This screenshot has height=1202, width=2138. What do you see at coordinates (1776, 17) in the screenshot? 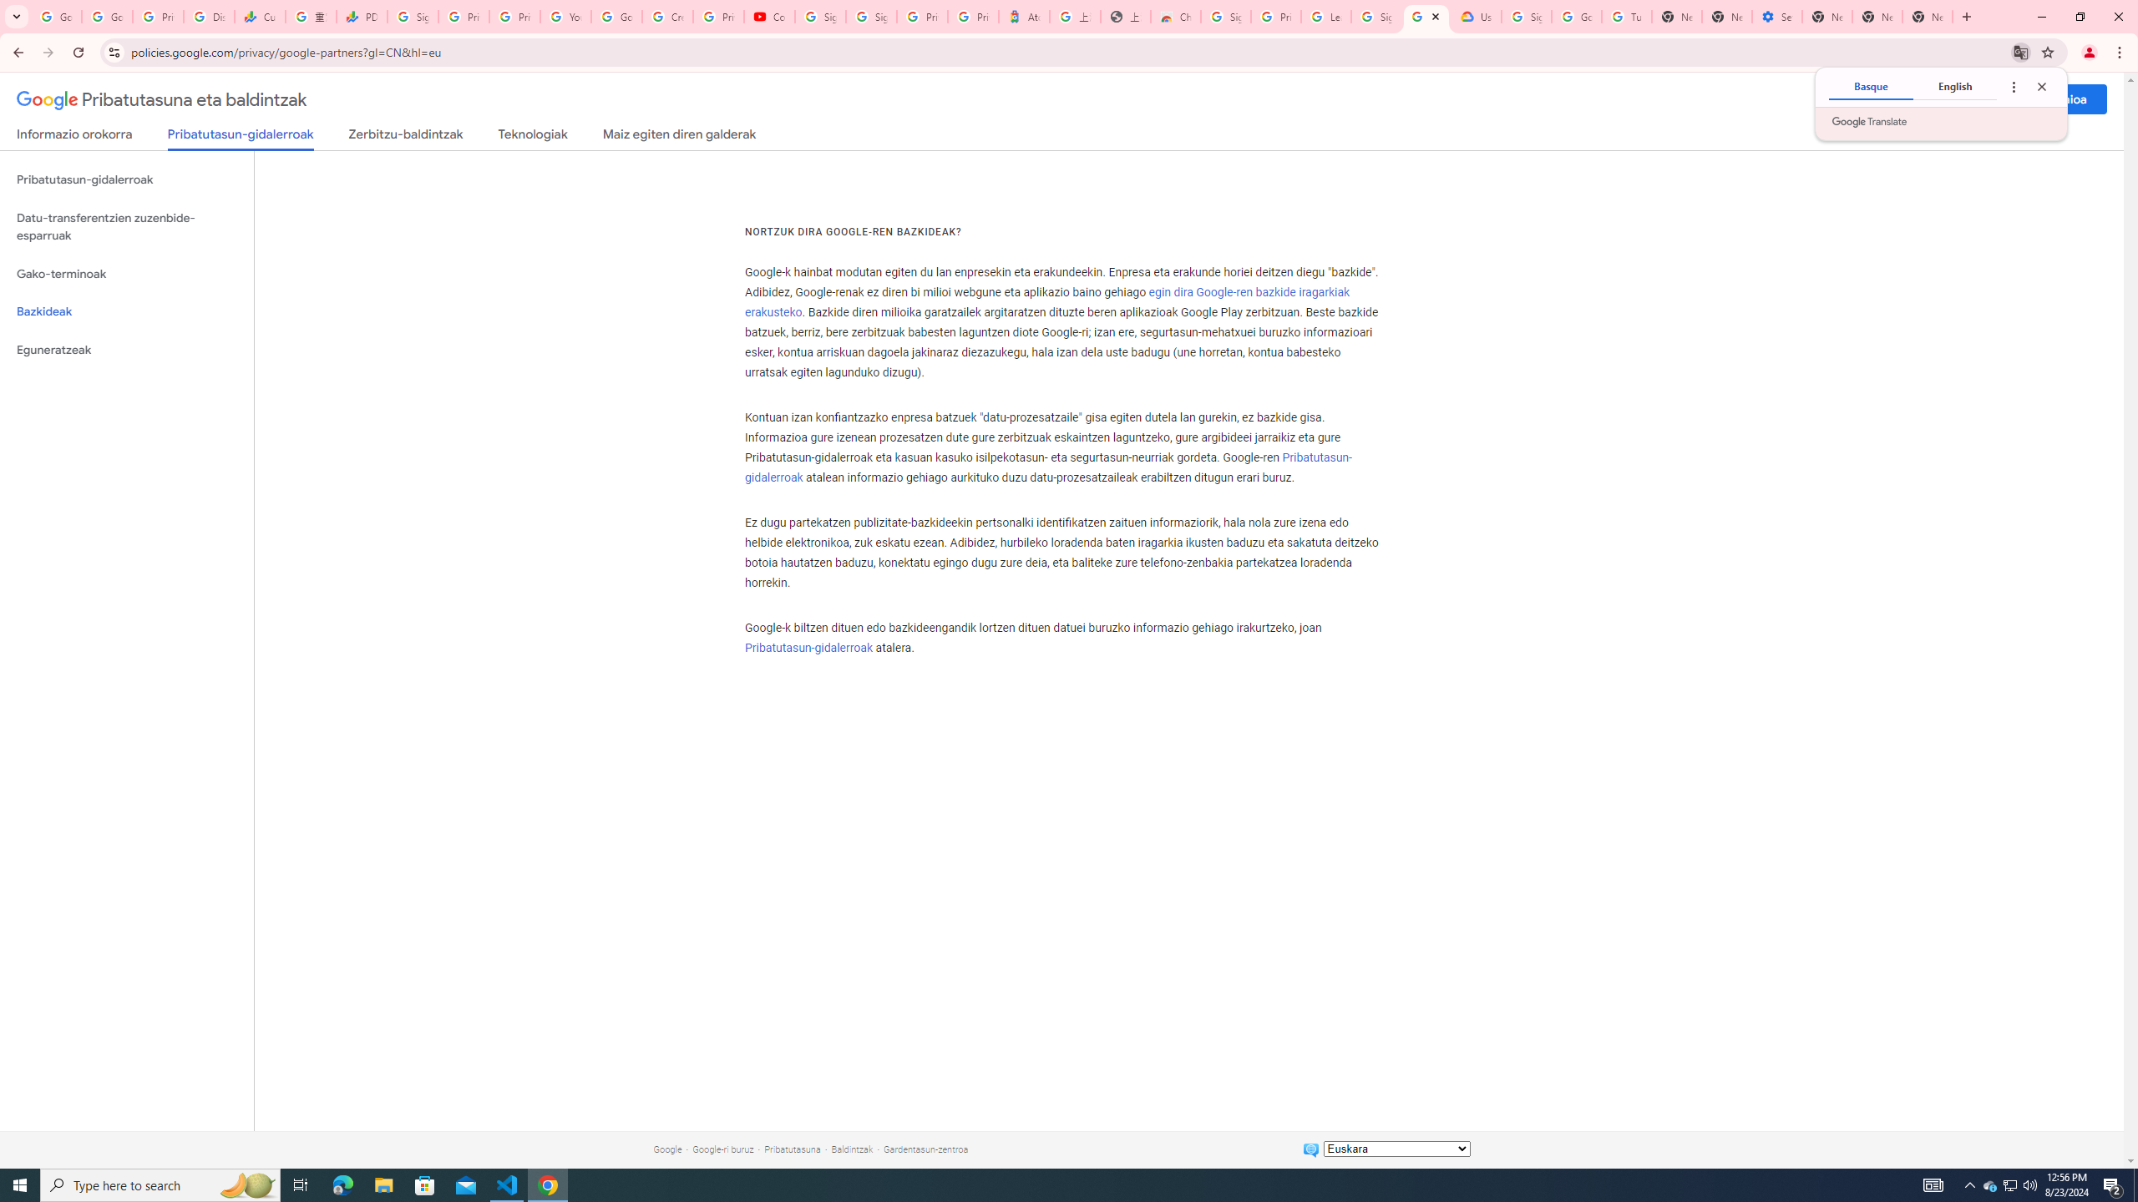
I see `Settings - Addresses and more` at bounding box center [1776, 17].